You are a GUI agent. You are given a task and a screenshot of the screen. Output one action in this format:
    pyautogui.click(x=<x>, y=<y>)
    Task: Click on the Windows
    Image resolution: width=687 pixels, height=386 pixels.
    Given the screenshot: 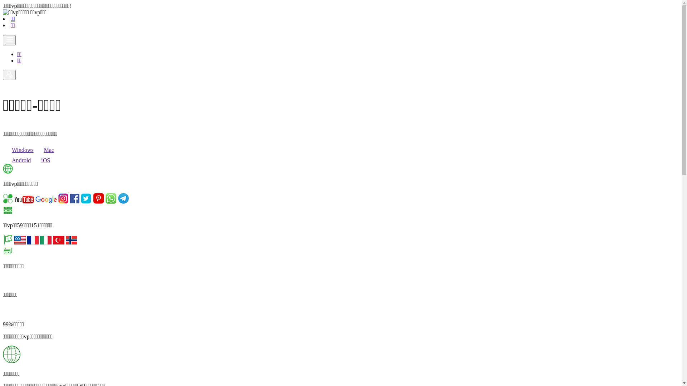 What is the action you would take?
    pyautogui.click(x=18, y=150)
    